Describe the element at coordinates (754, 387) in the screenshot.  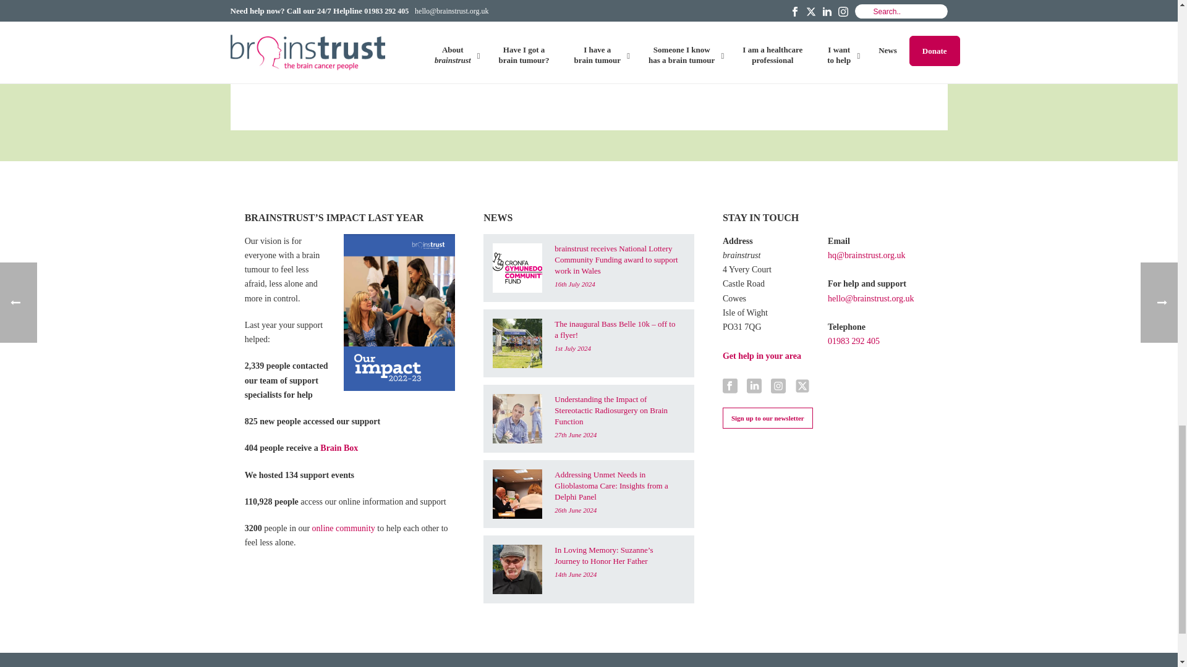
I see `Follow Us on linkedin` at that location.